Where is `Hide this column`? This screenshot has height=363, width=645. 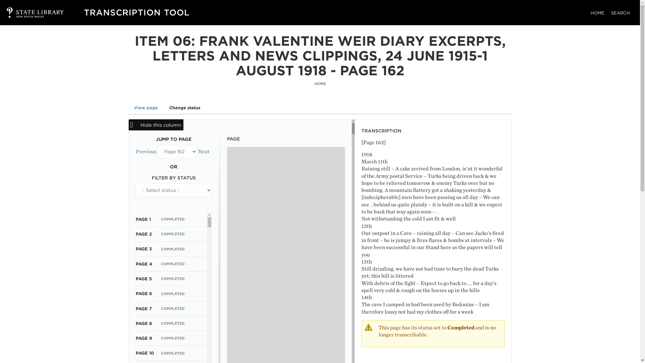 Hide this column is located at coordinates (156, 125).